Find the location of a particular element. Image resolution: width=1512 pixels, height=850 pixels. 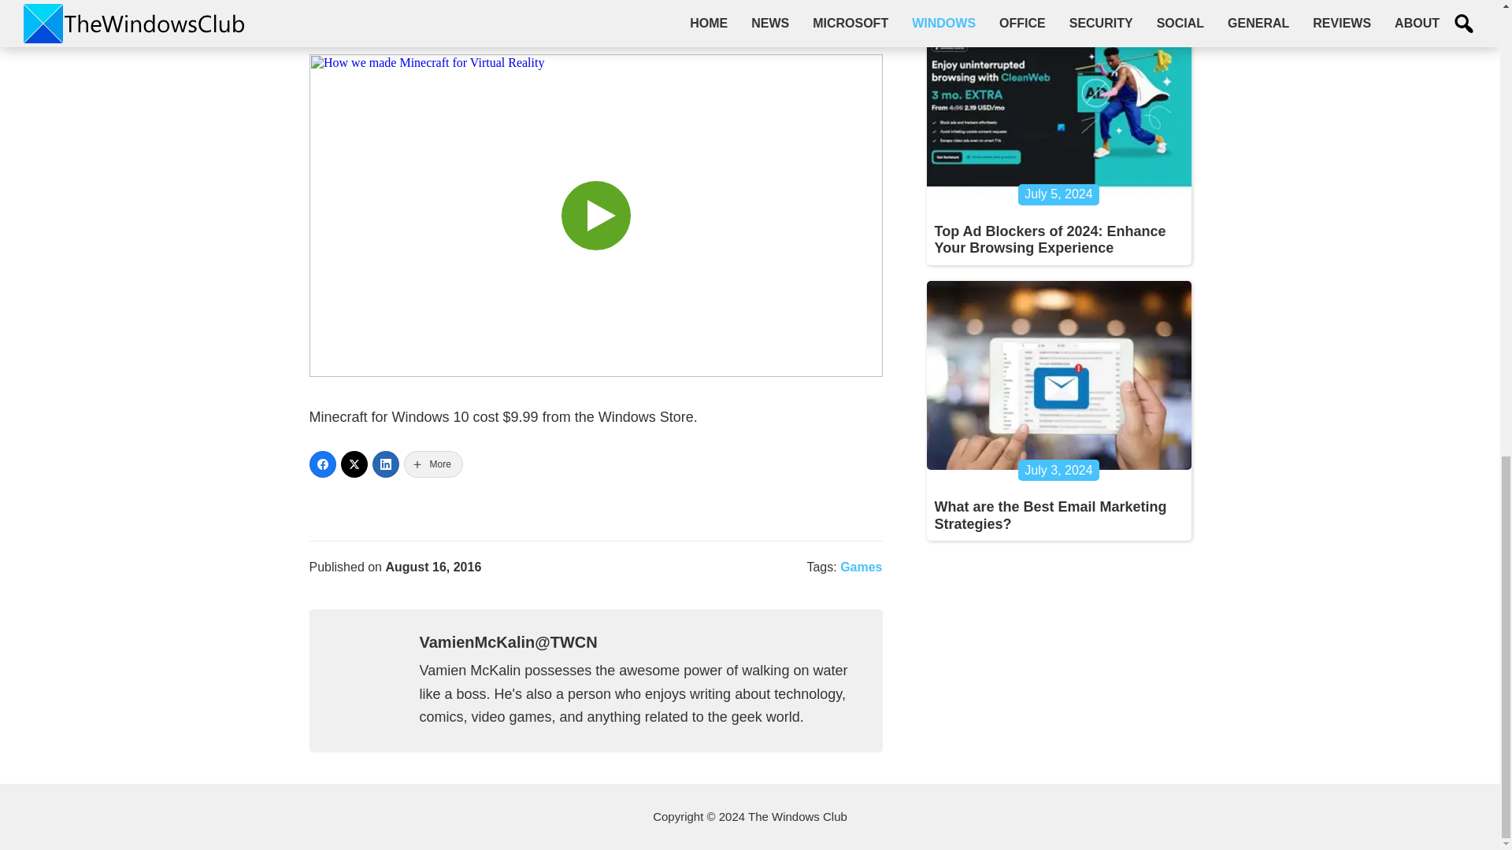

Top Ad Blockers of 2024: Enhance Your Browsing Experience is located at coordinates (1050, 240).